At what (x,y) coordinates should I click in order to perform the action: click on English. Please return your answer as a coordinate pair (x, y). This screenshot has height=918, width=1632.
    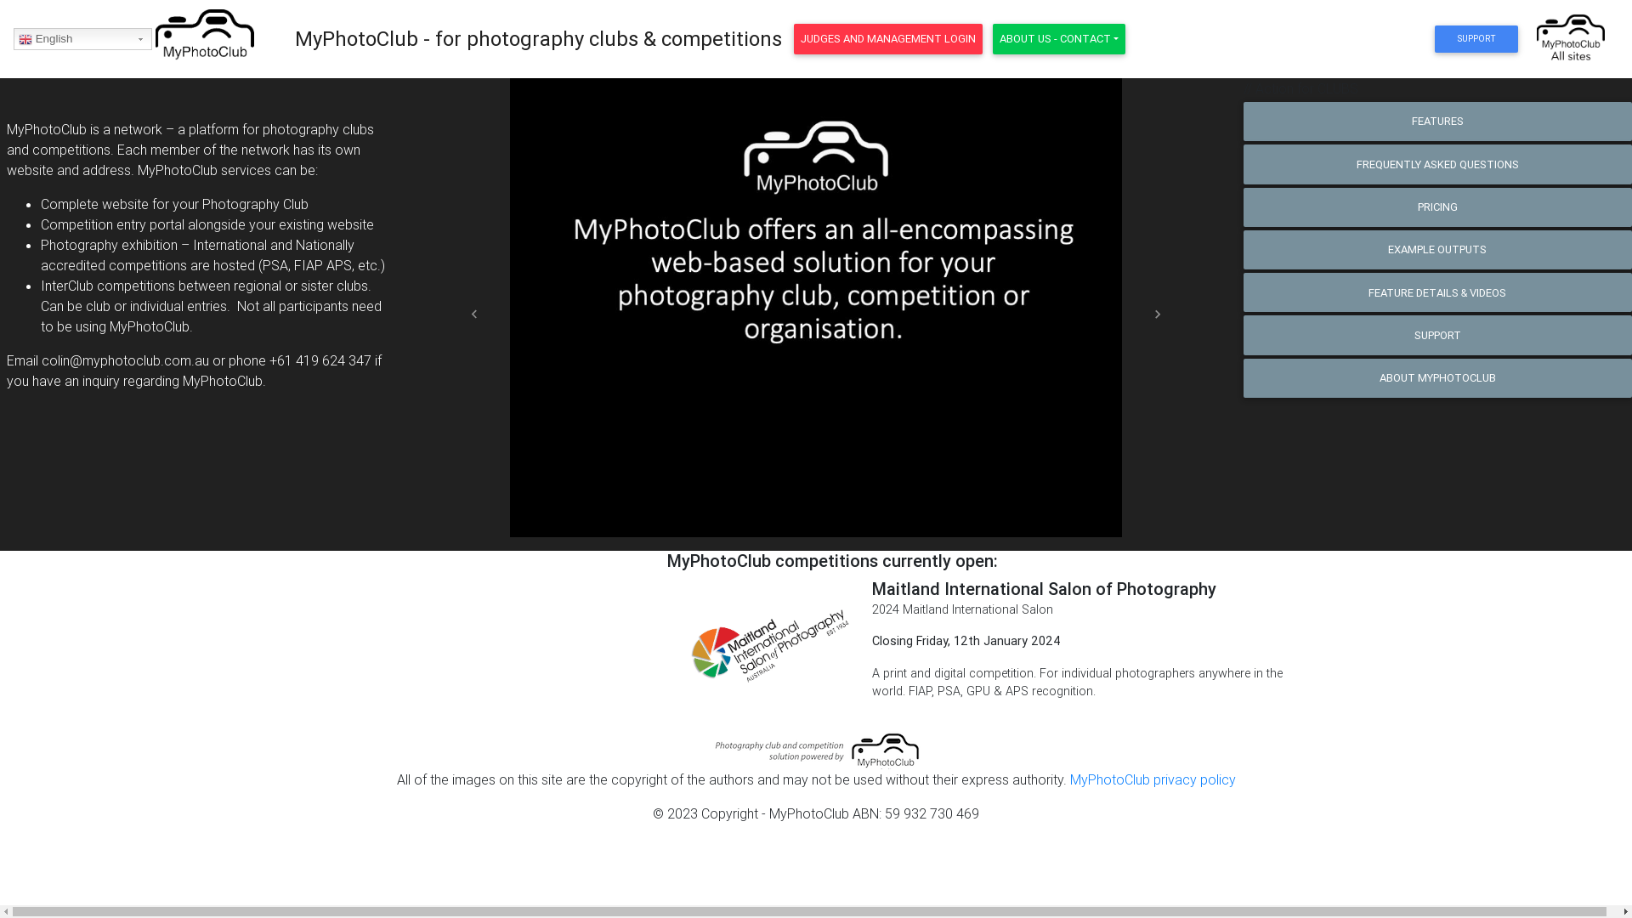
    Looking at the image, I should click on (83, 39).